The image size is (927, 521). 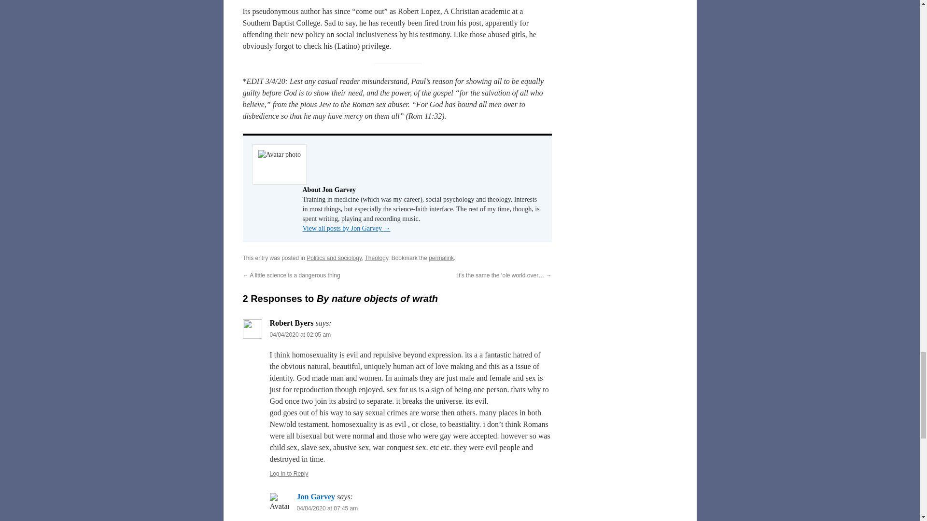 I want to click on Permalink to By nature objects of wrath, so click(x=441, y=258).